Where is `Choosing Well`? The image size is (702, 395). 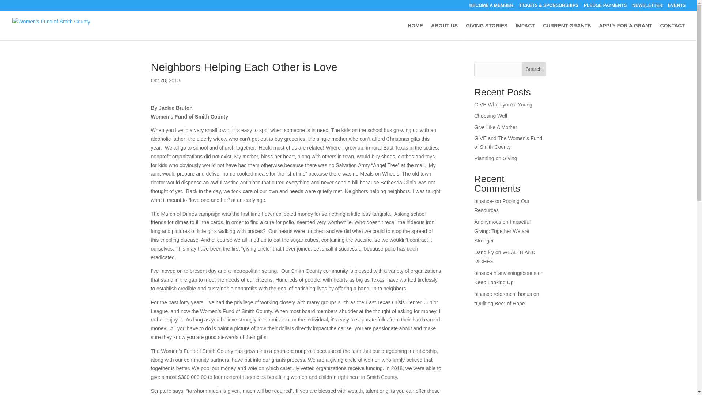
Choosing Well is located at coordinates (491, 116).